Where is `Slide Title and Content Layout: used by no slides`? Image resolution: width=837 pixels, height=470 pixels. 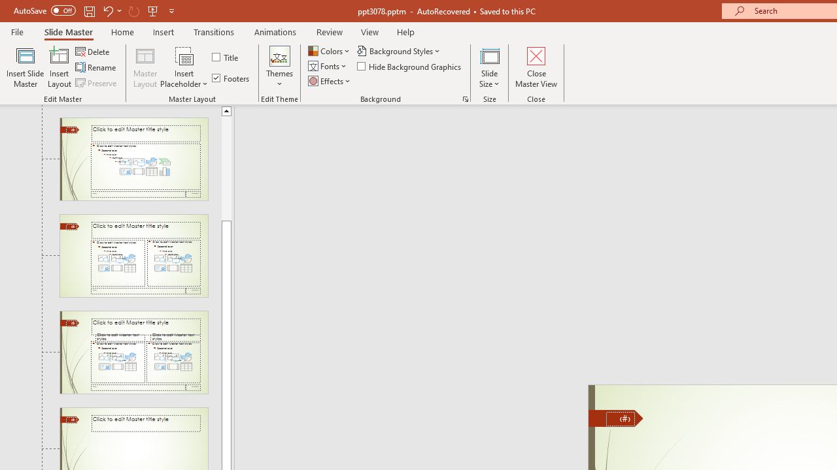 Slide Title and Content Layout: used by no slides is located at coordinates (133, 159).